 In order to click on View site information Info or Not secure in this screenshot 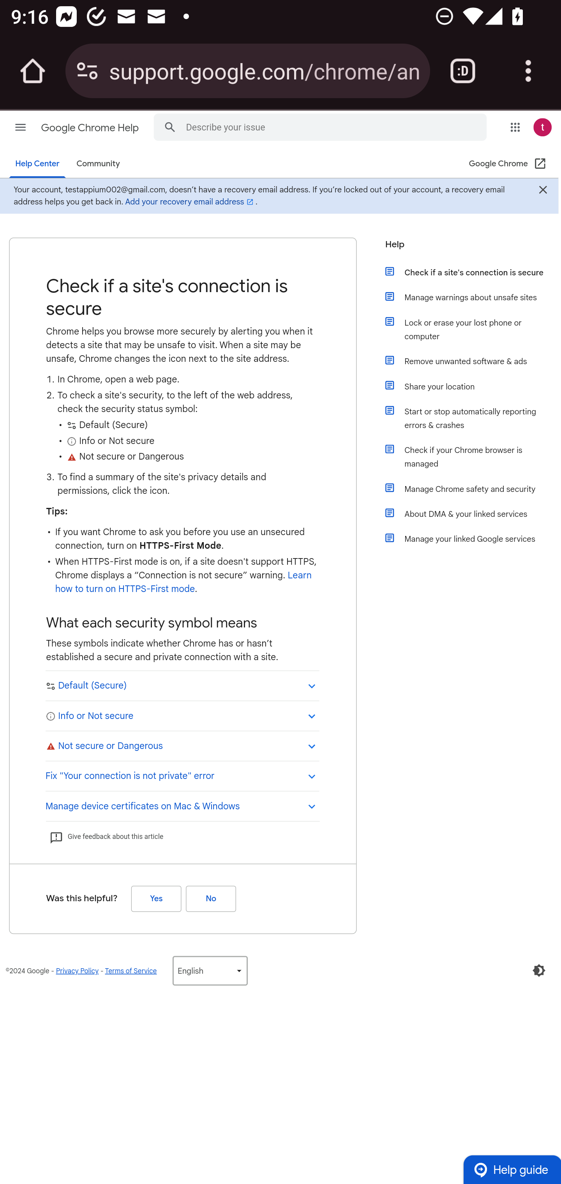, I will do `click(182, 715)`.